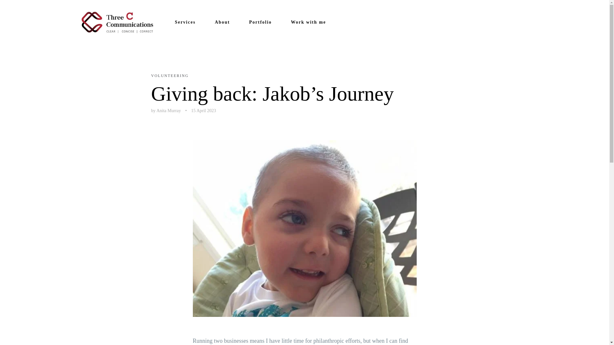  I want to click on 15 April 2023, so click(203, 111).